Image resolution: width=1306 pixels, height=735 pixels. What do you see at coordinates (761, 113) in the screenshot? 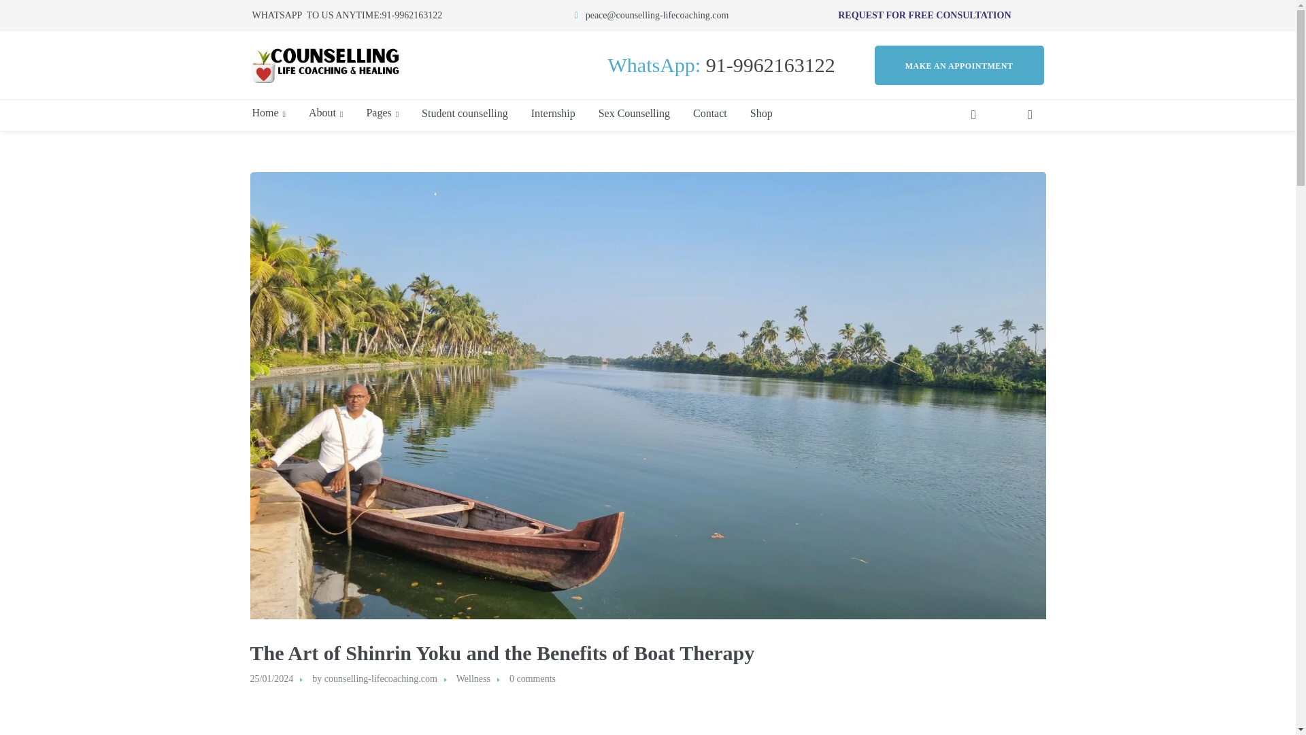
I see `Shop` at bounding box center [761, 113].